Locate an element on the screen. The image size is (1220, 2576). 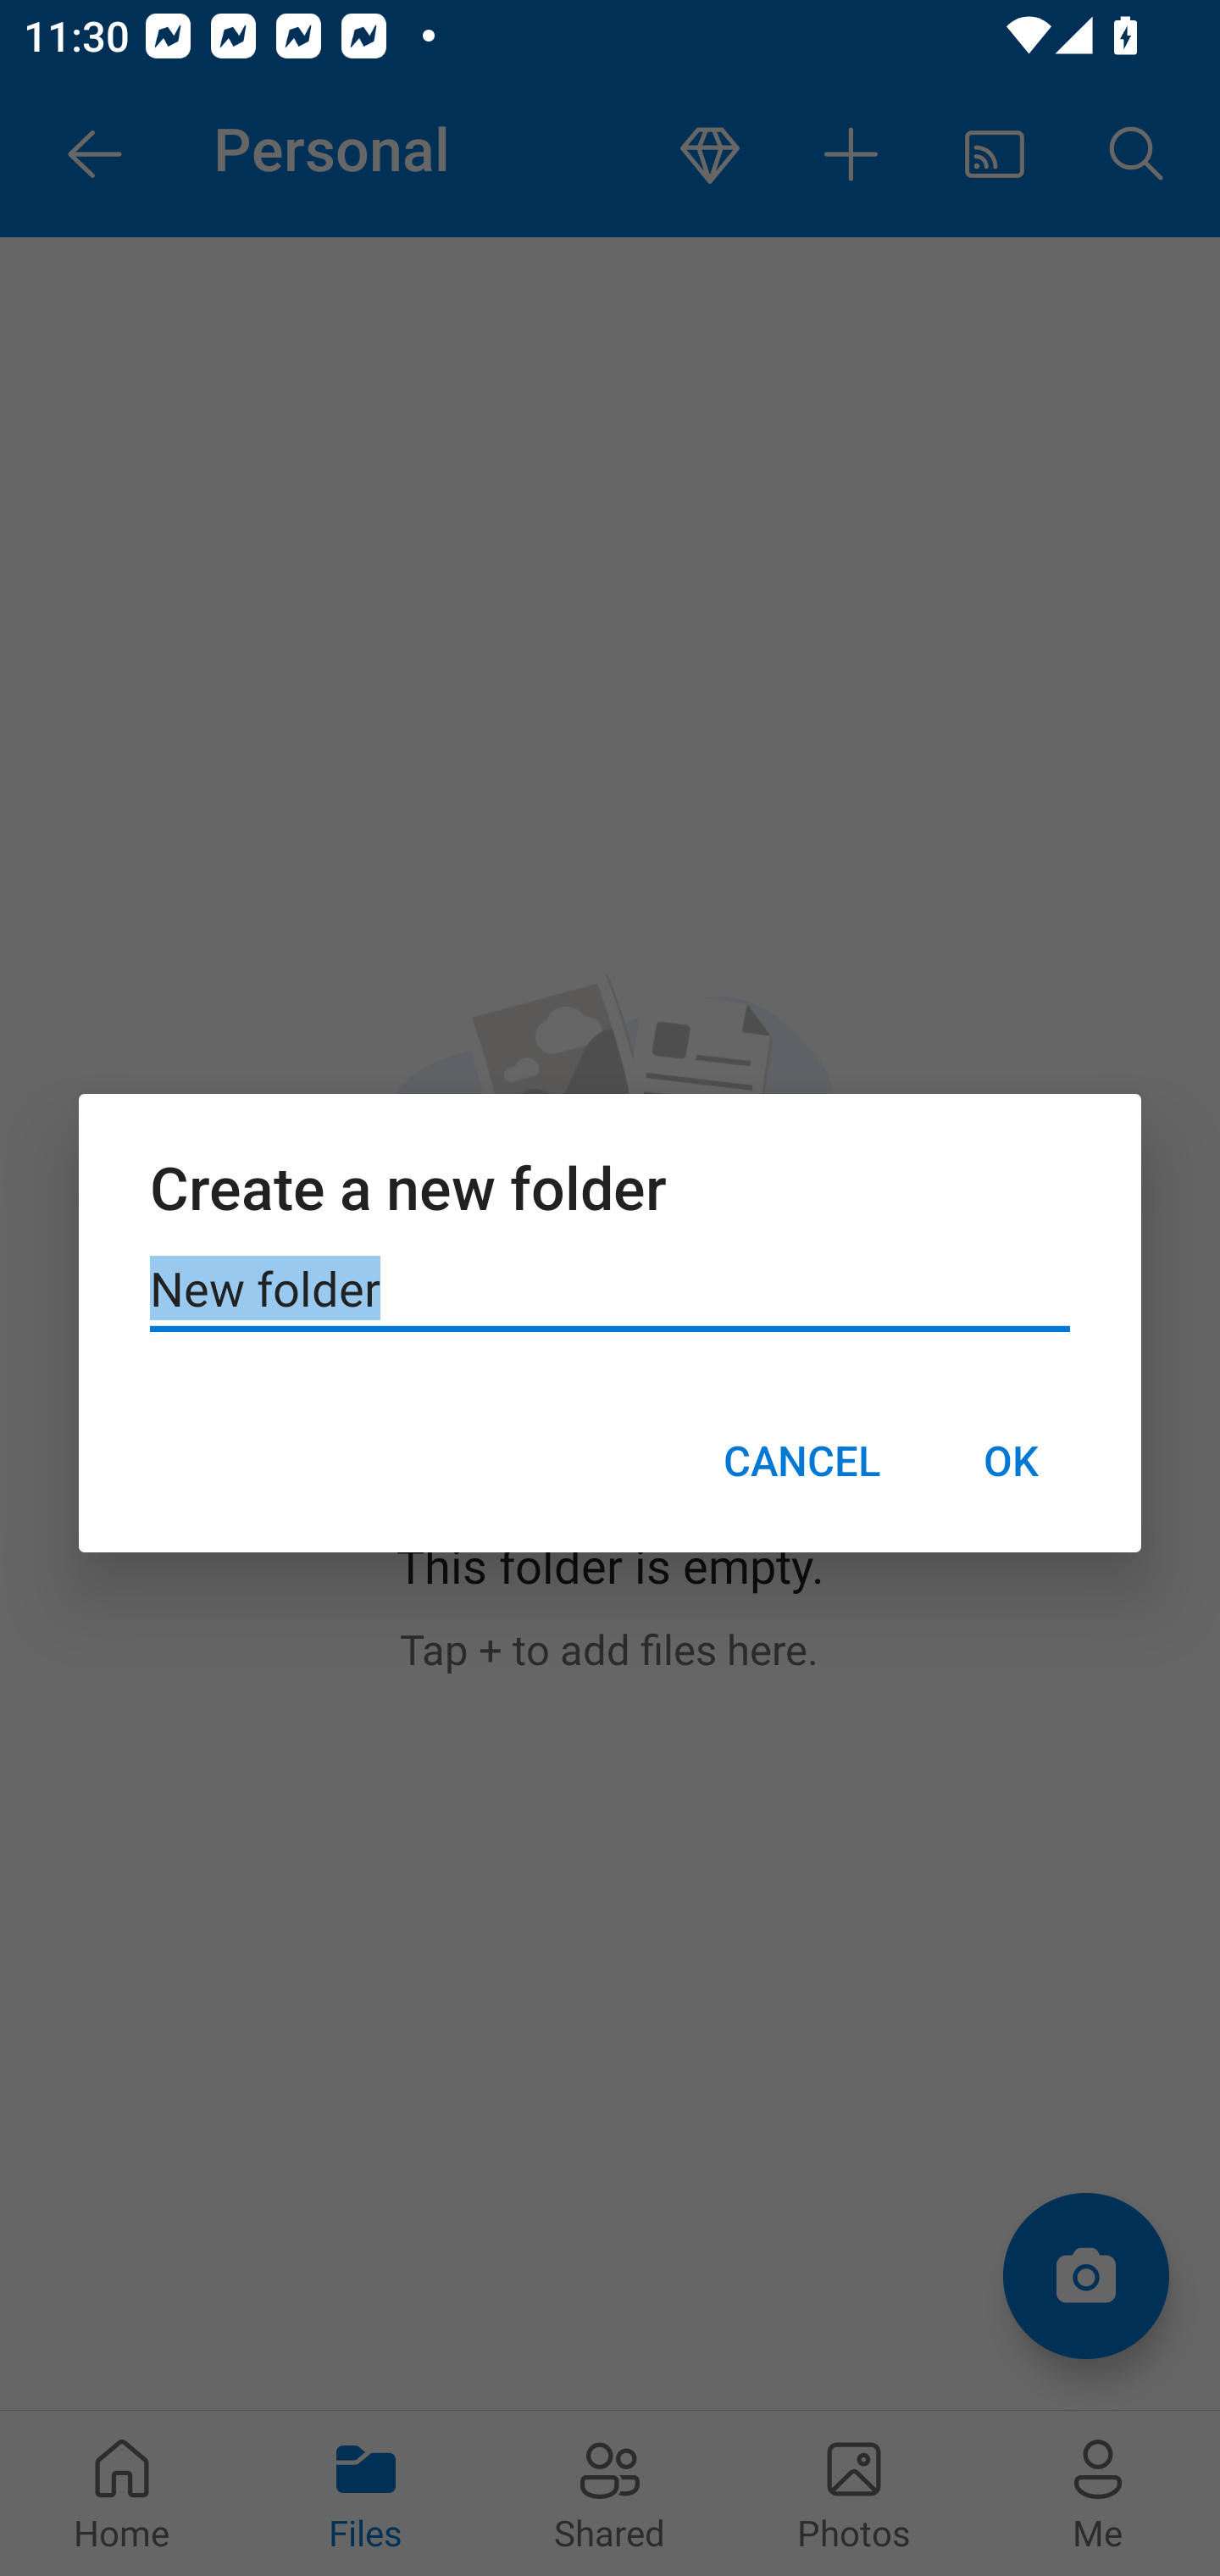
New folder is located at coordinates (610, 1290).